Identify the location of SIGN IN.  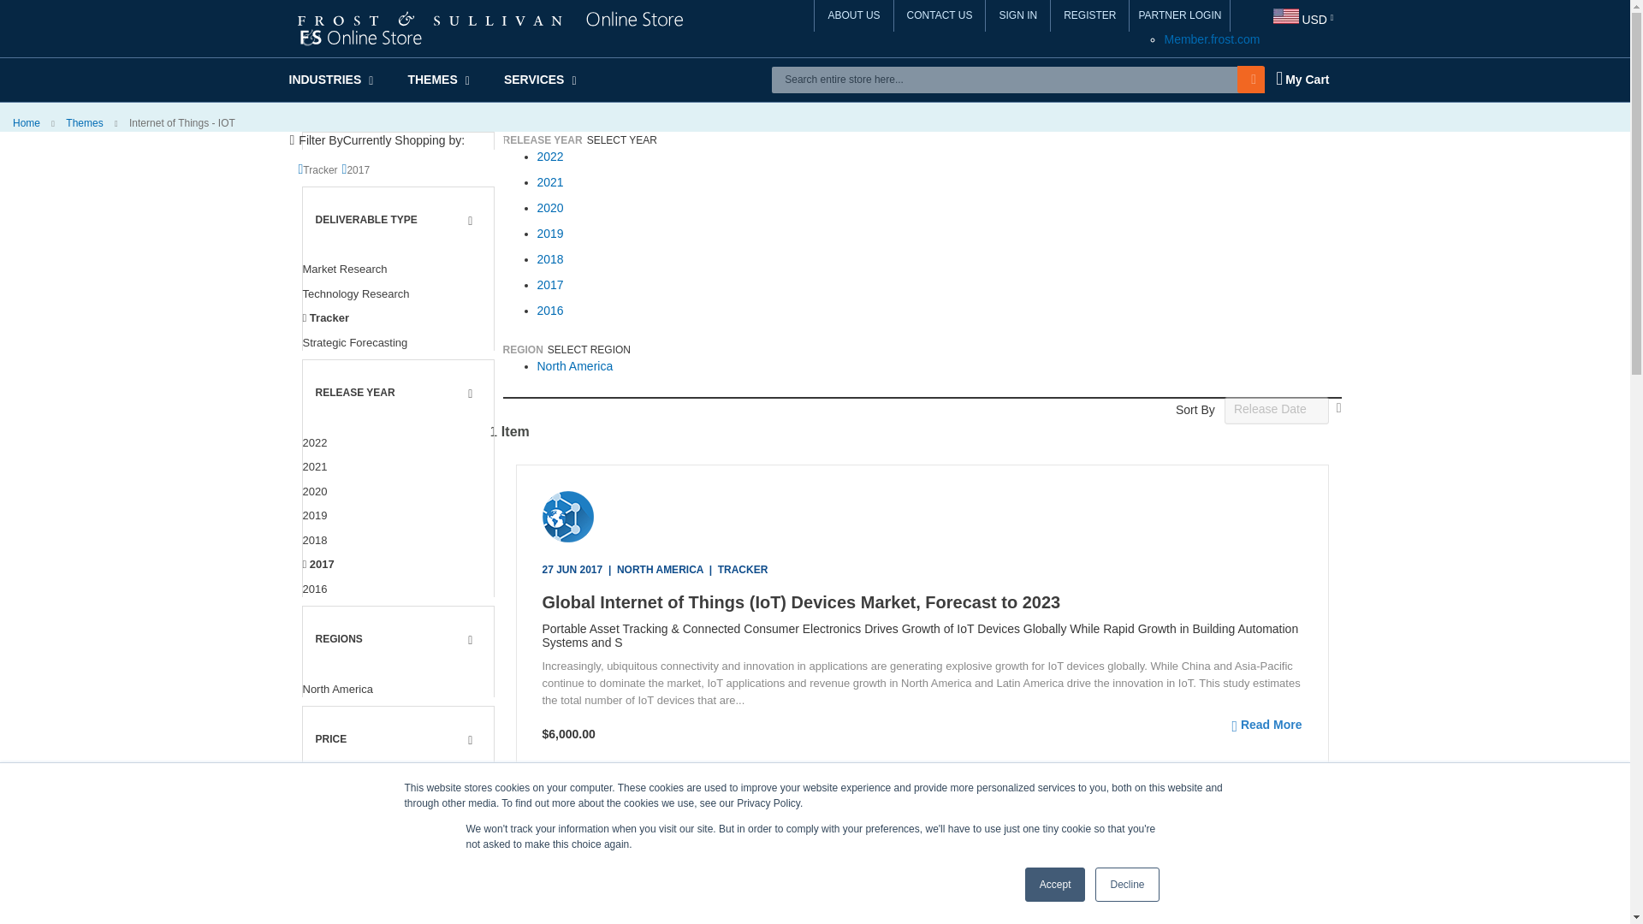
(1018, 15).